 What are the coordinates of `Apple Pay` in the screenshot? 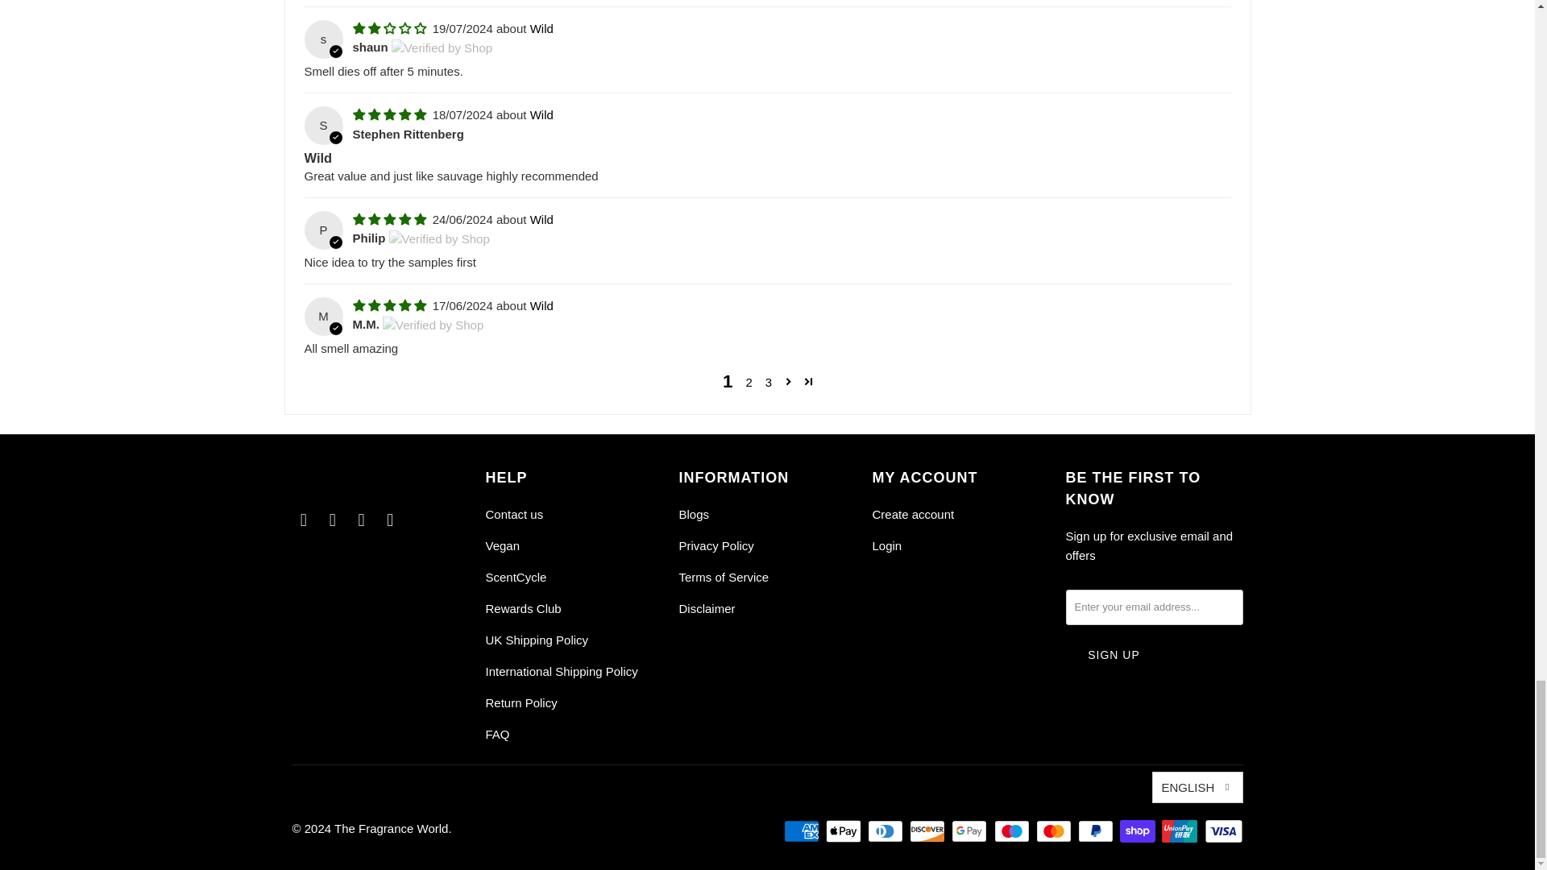 It's located at (845, 831).